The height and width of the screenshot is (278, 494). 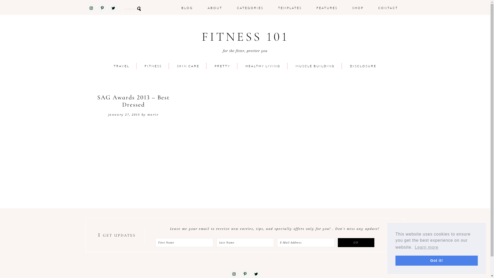 I want to click on SHOP, so click(x=358, y=8).